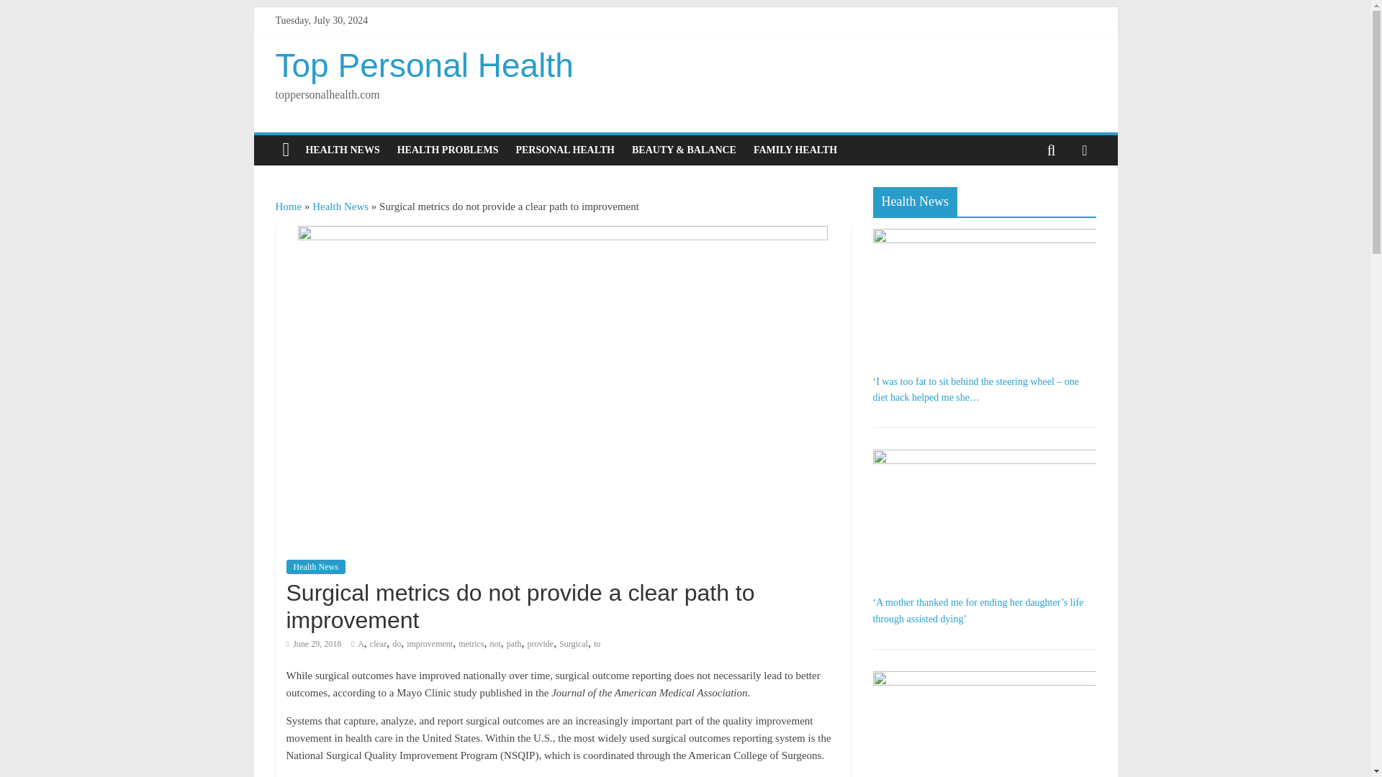 This screenshot has height=777, width=1382. I want to click on June 29, 2018, so click(314, 643).